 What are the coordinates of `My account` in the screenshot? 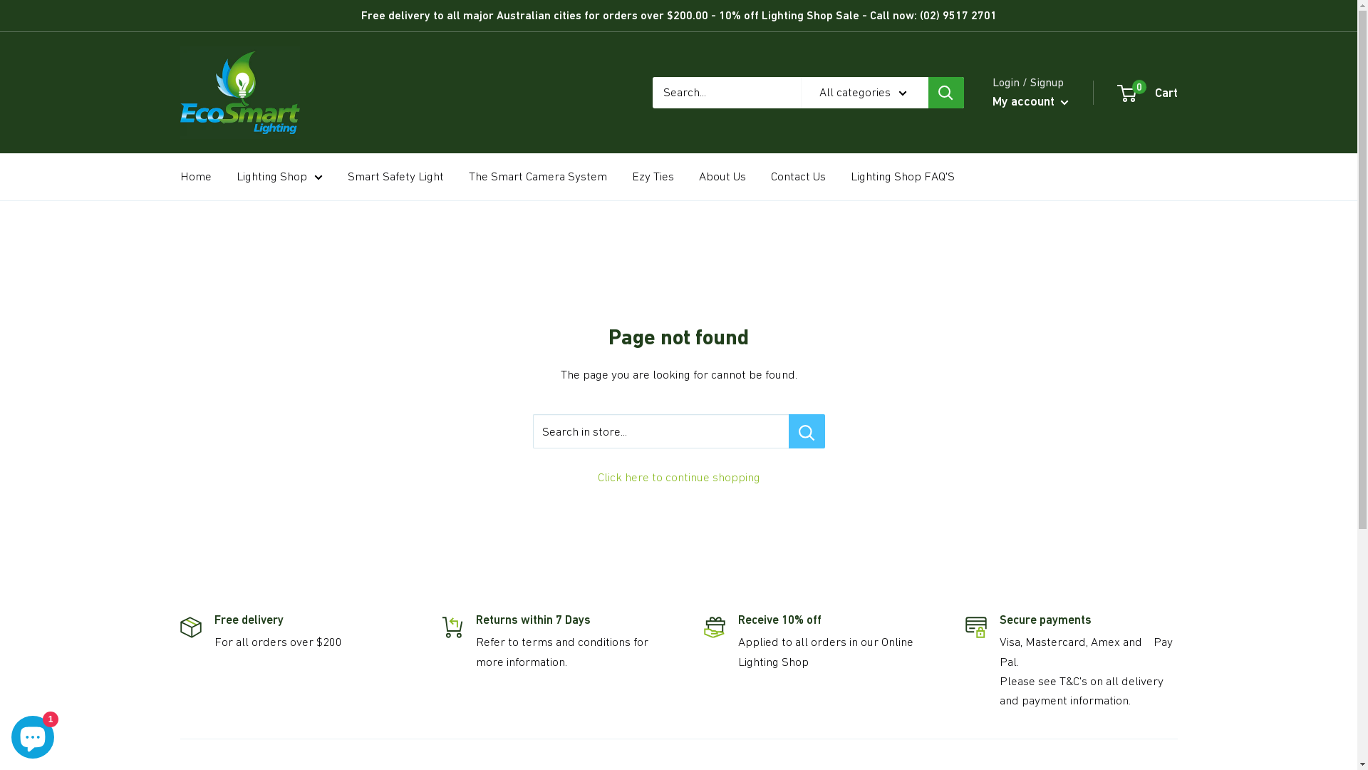 It's located at (1030, 101).